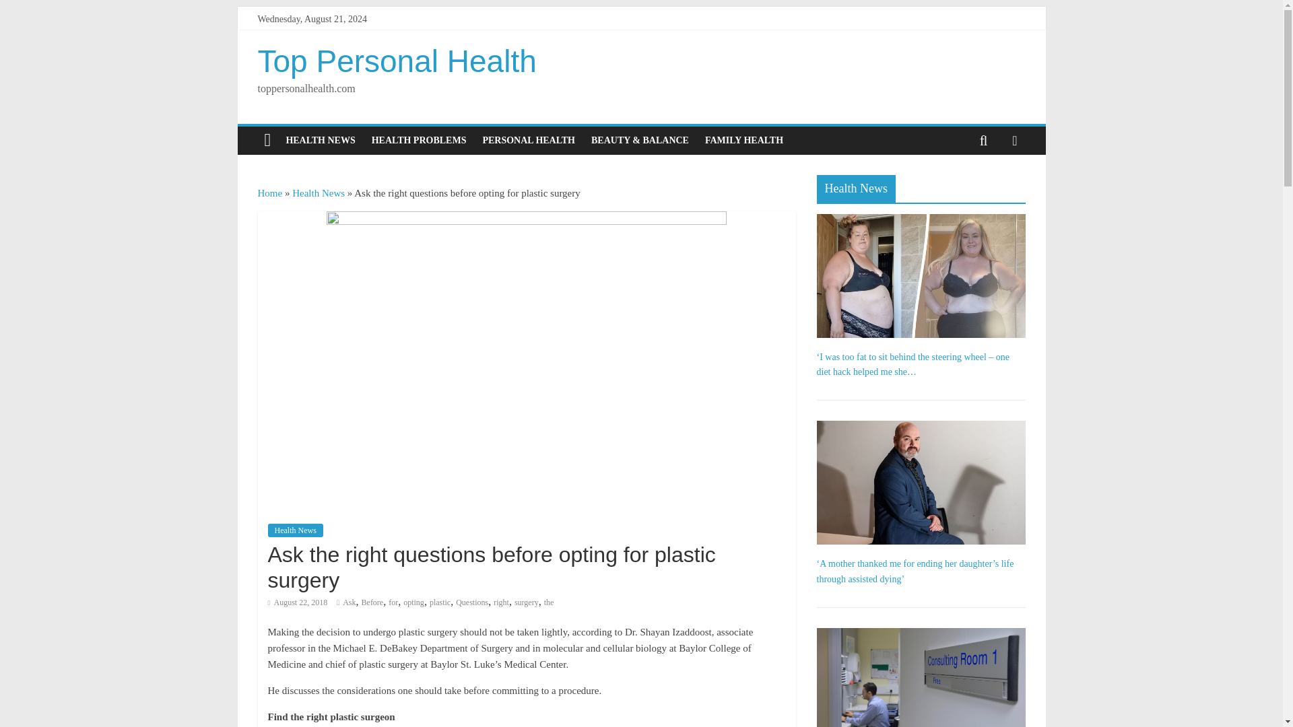 The image size is (1293, 727). I want to click on 3:07 pm, so click(298, 602).